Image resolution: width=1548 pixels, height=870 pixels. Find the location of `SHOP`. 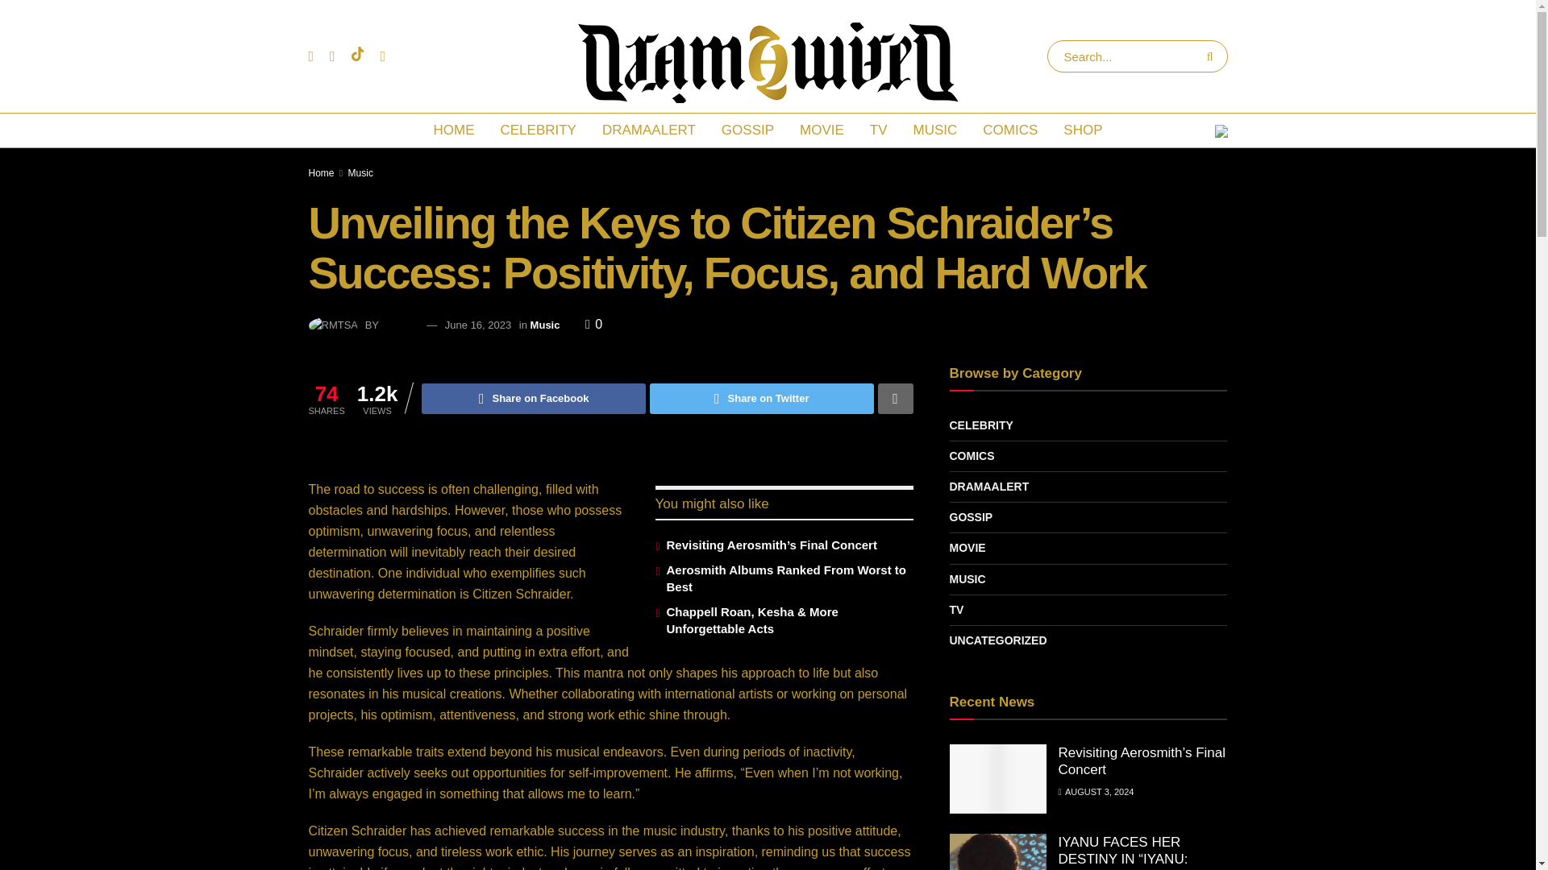

SHOP is located at coordinates (1082, 130).